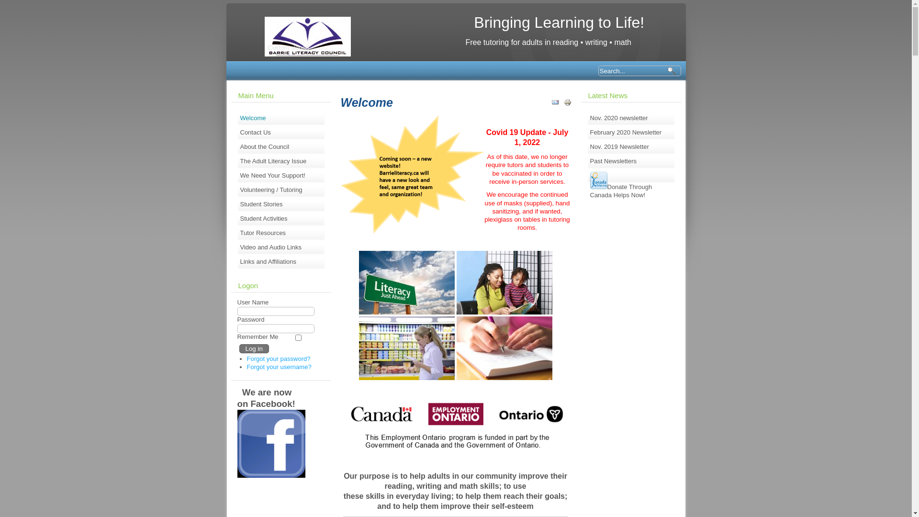  Describe the element at coordinates (281, 176) in the screenshot. I see `We Need Your Support!` at that location.